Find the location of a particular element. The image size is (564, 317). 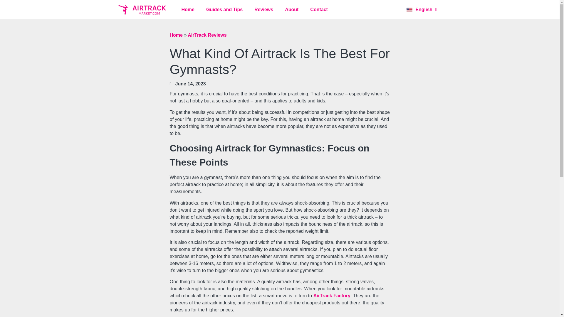

About is located at coordinates (292, 9).